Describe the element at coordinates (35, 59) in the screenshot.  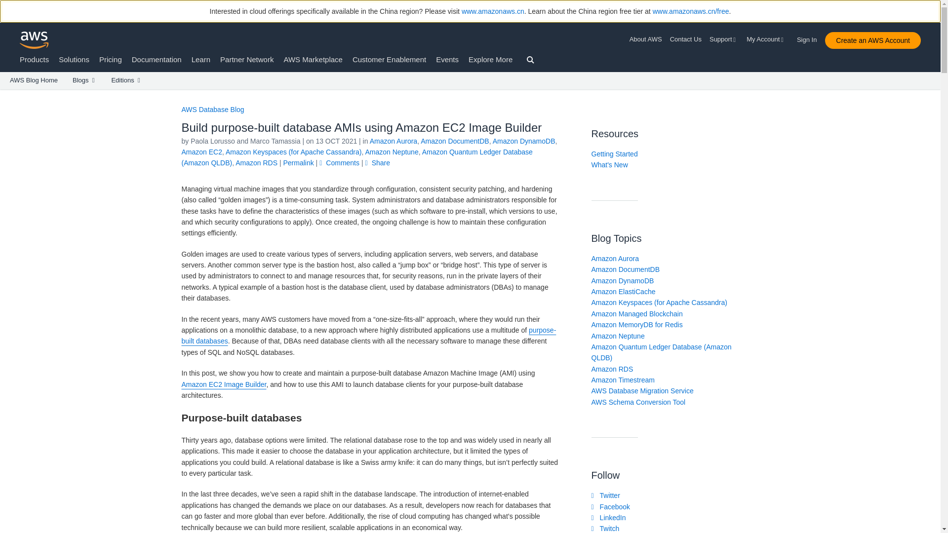
I see `Products` at that location.